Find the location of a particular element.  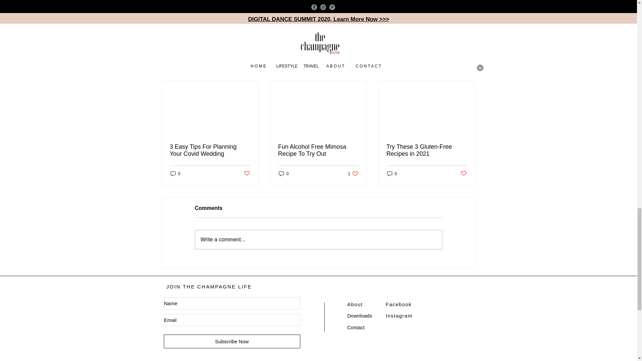

3 Easy Tips For Planning Your Covid Wedding is located at coordinates (246, 173).